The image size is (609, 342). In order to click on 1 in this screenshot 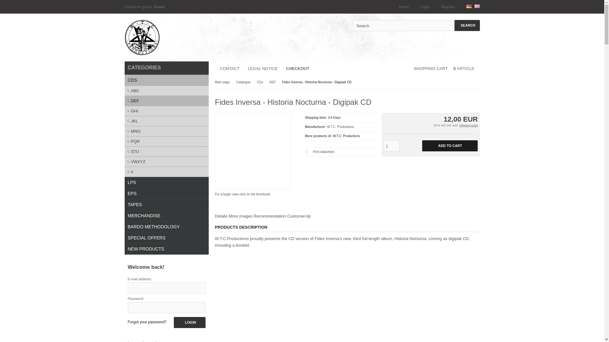, I will do `click(391, 146)`.